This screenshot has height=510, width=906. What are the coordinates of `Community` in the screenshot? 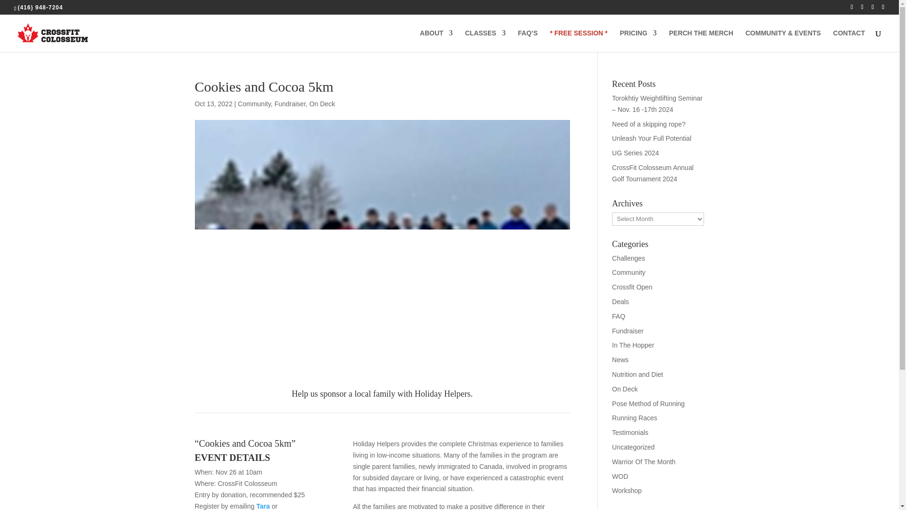 It's located at (254, 103).